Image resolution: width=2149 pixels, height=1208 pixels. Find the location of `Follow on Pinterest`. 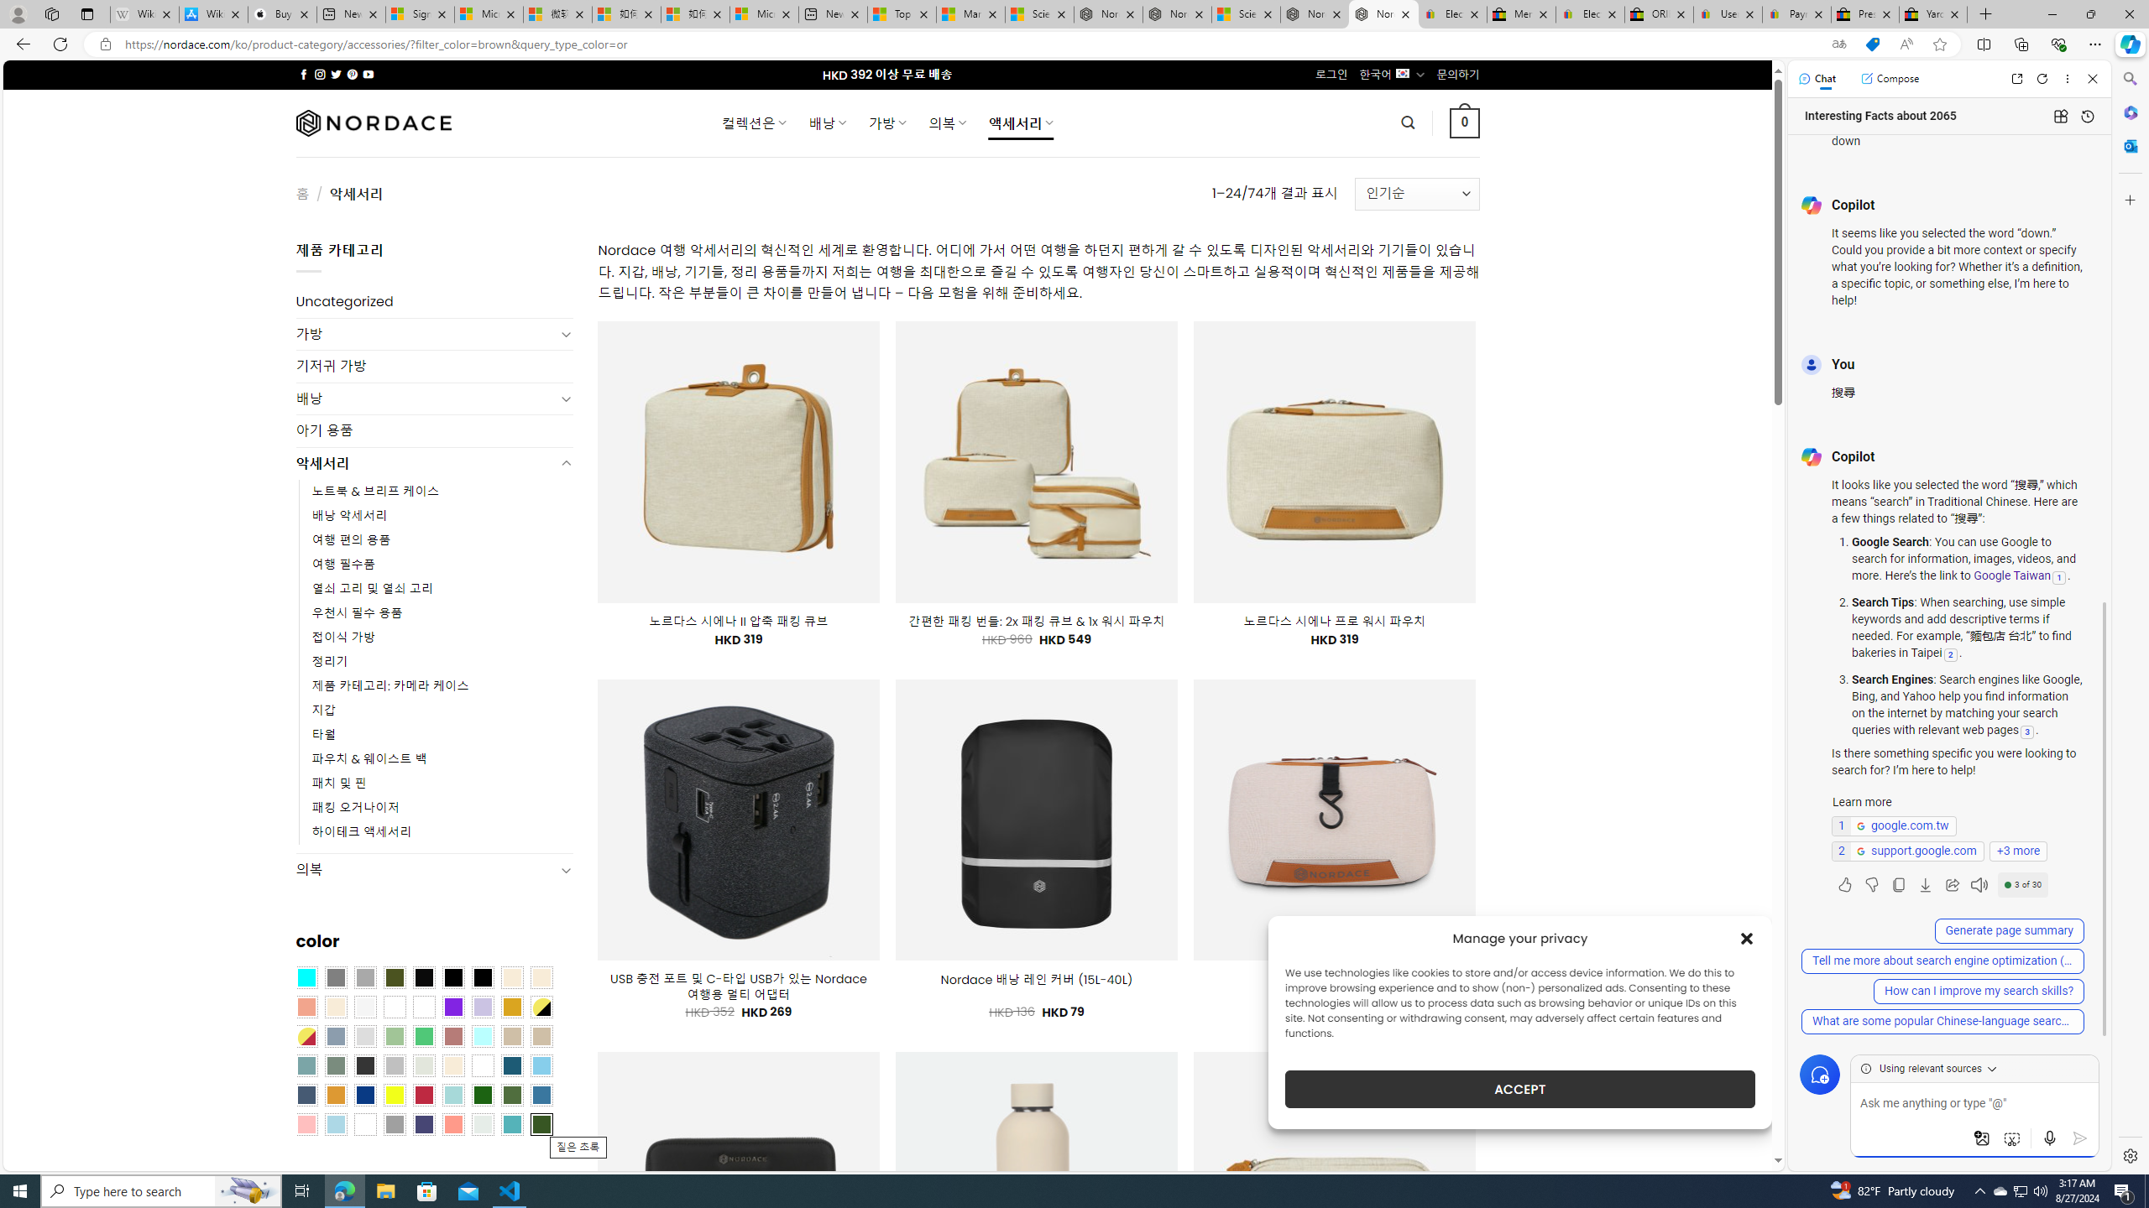

Follow on Pinterest is located at coordinates (351, 74).